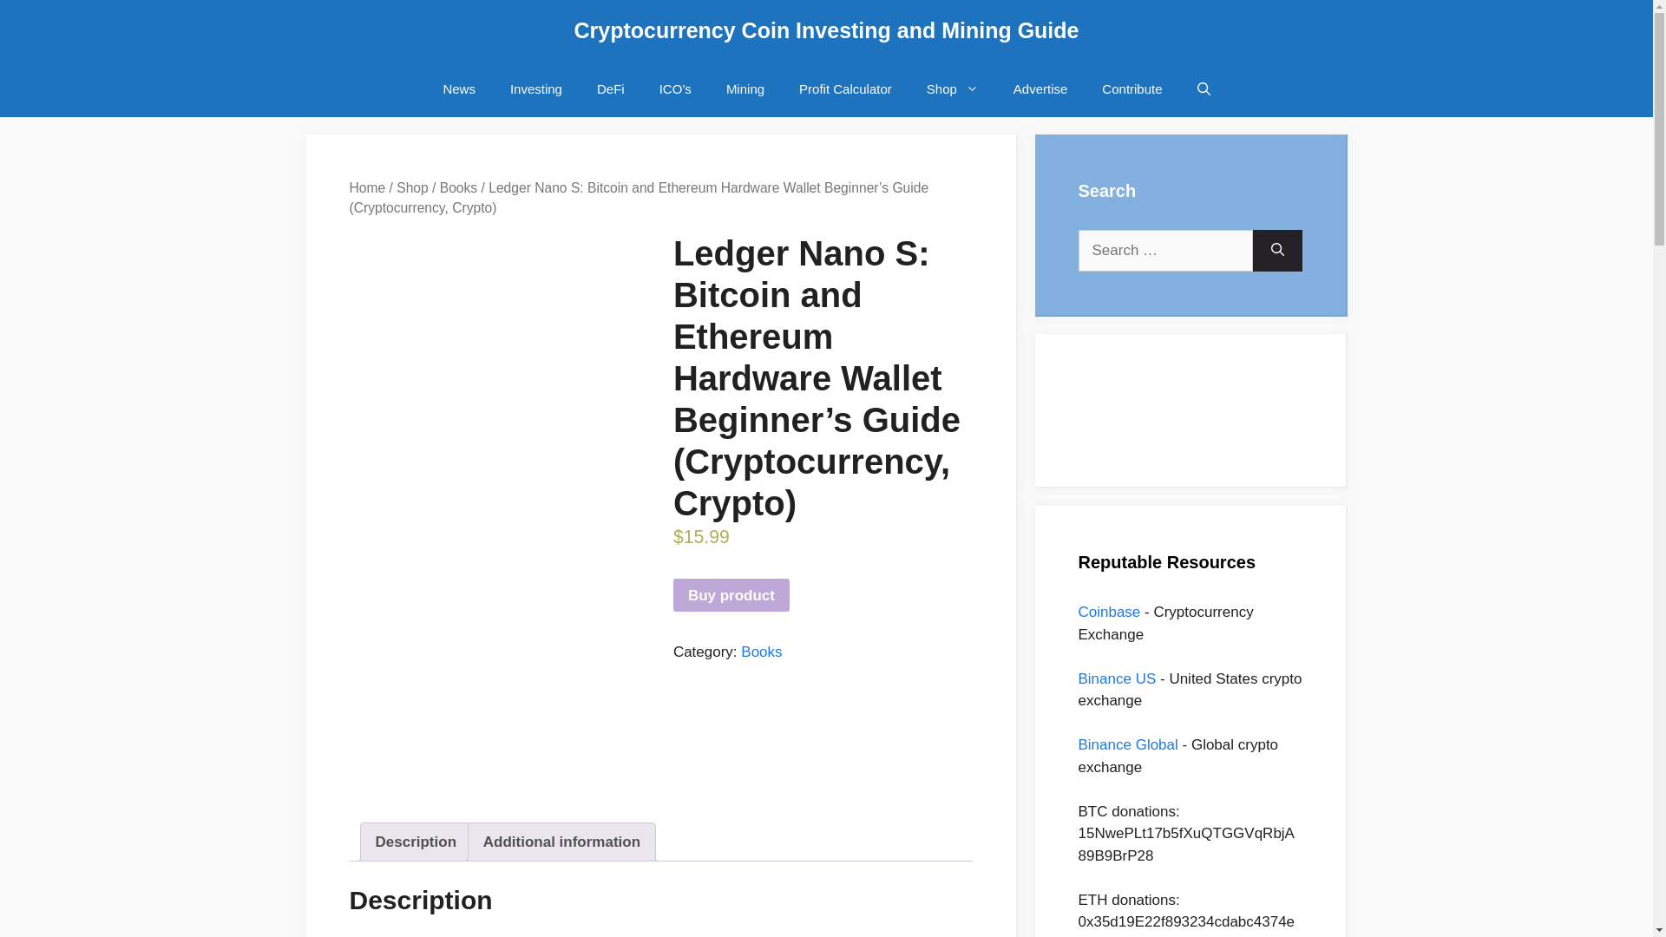 This screenshot has height=937, width=1666. What do you see at coordinates (411, 187) in the screenshot?
I see `Shop` at bounding box center [411, 187].